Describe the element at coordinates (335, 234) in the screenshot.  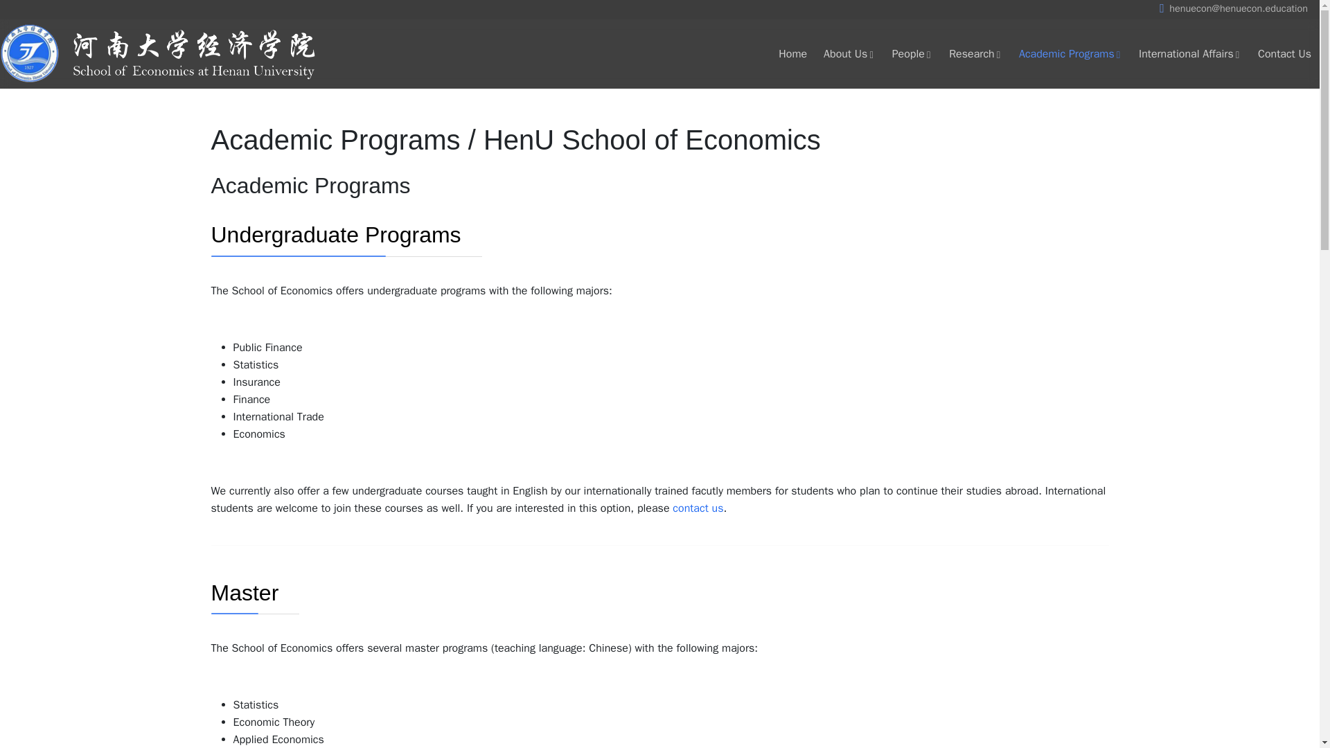
I see `Undergraduate Programs` at that location.